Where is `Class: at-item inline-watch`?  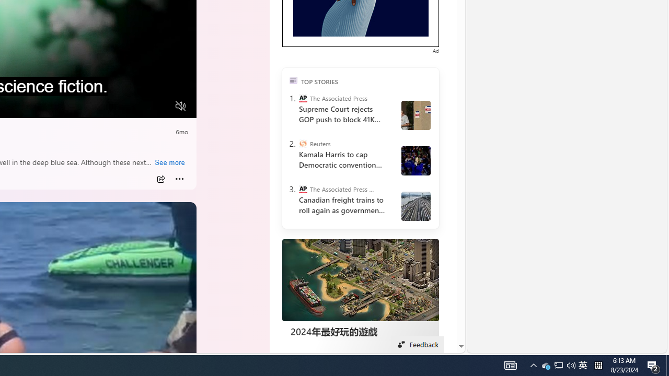 Class: at-item inline-watch is located at coordinates (179, 179).